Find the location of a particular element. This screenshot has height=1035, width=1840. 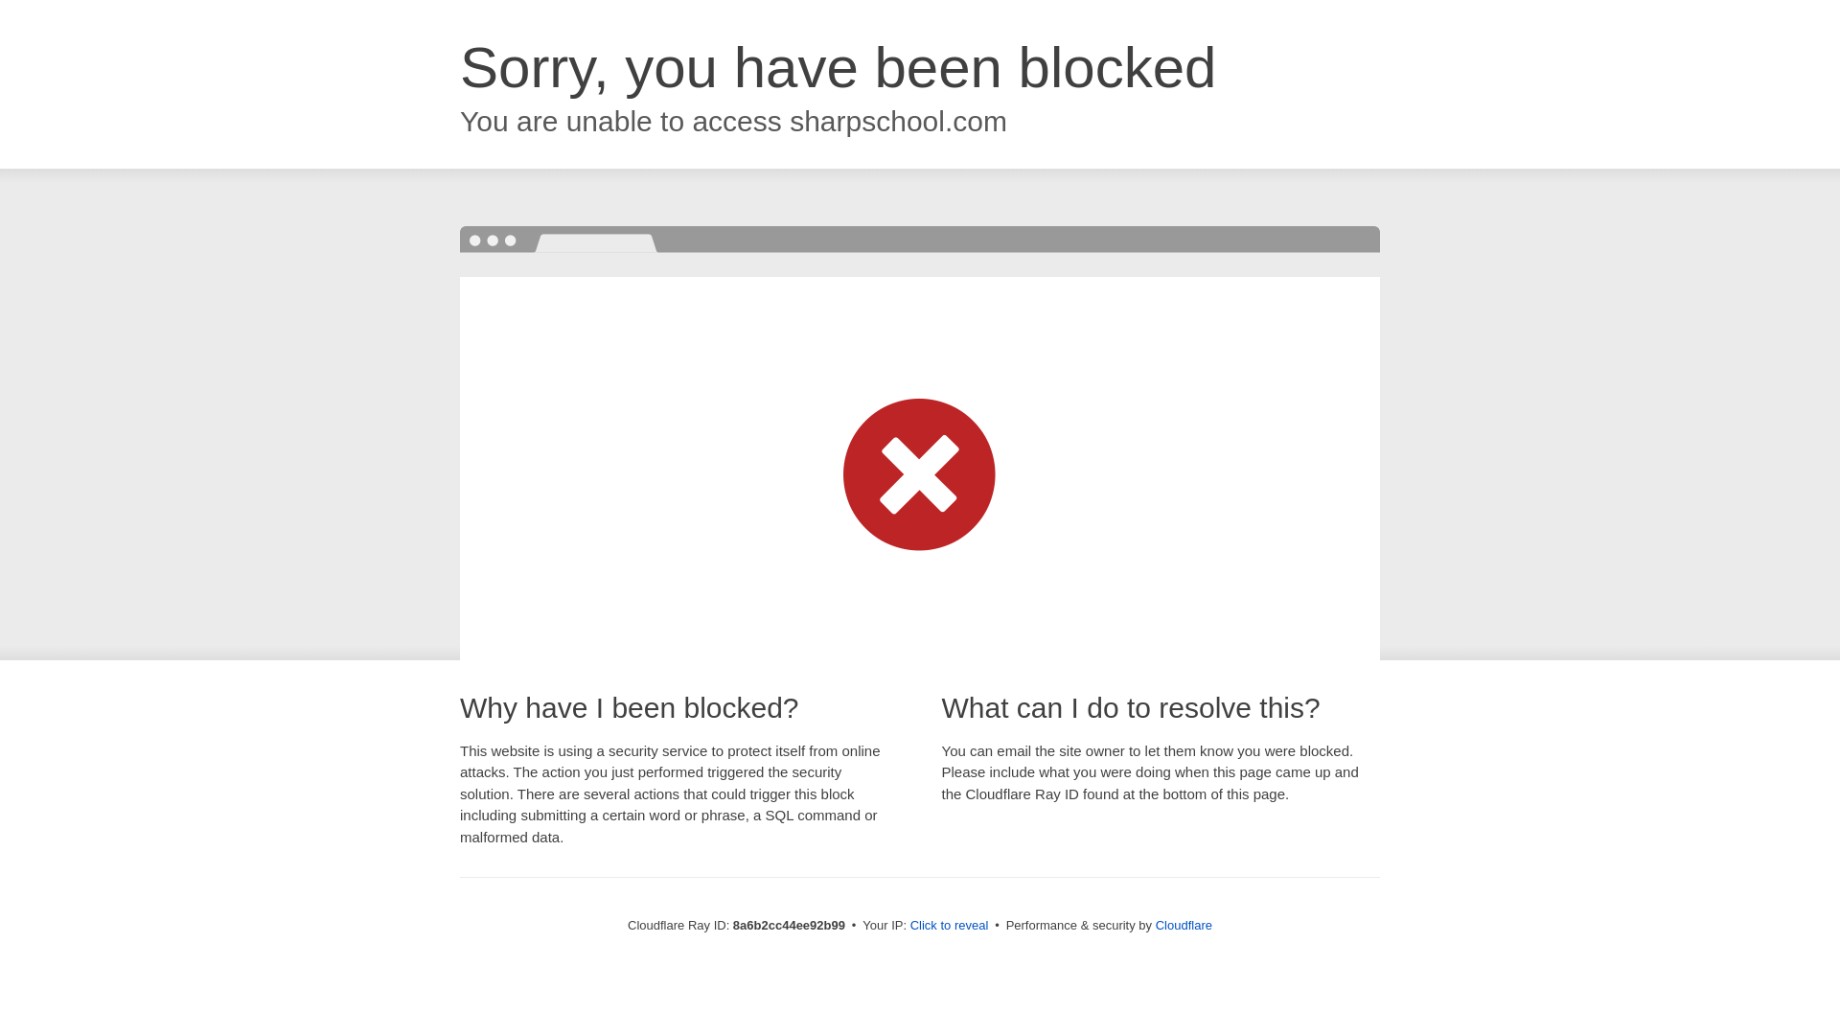

Cloudflare is located at coordinates (1184, 925).